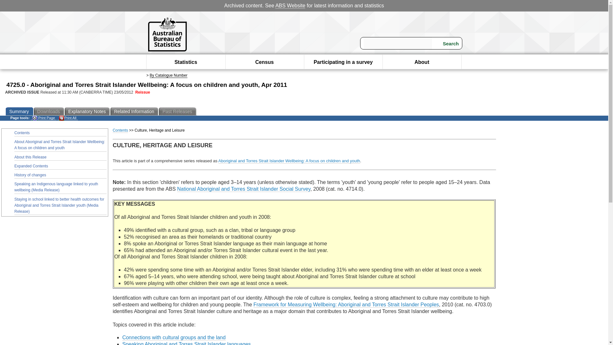  What do you see at coordinates (447, 43) in the screenshot?
I see `Search` at bounding box center [447, 43].